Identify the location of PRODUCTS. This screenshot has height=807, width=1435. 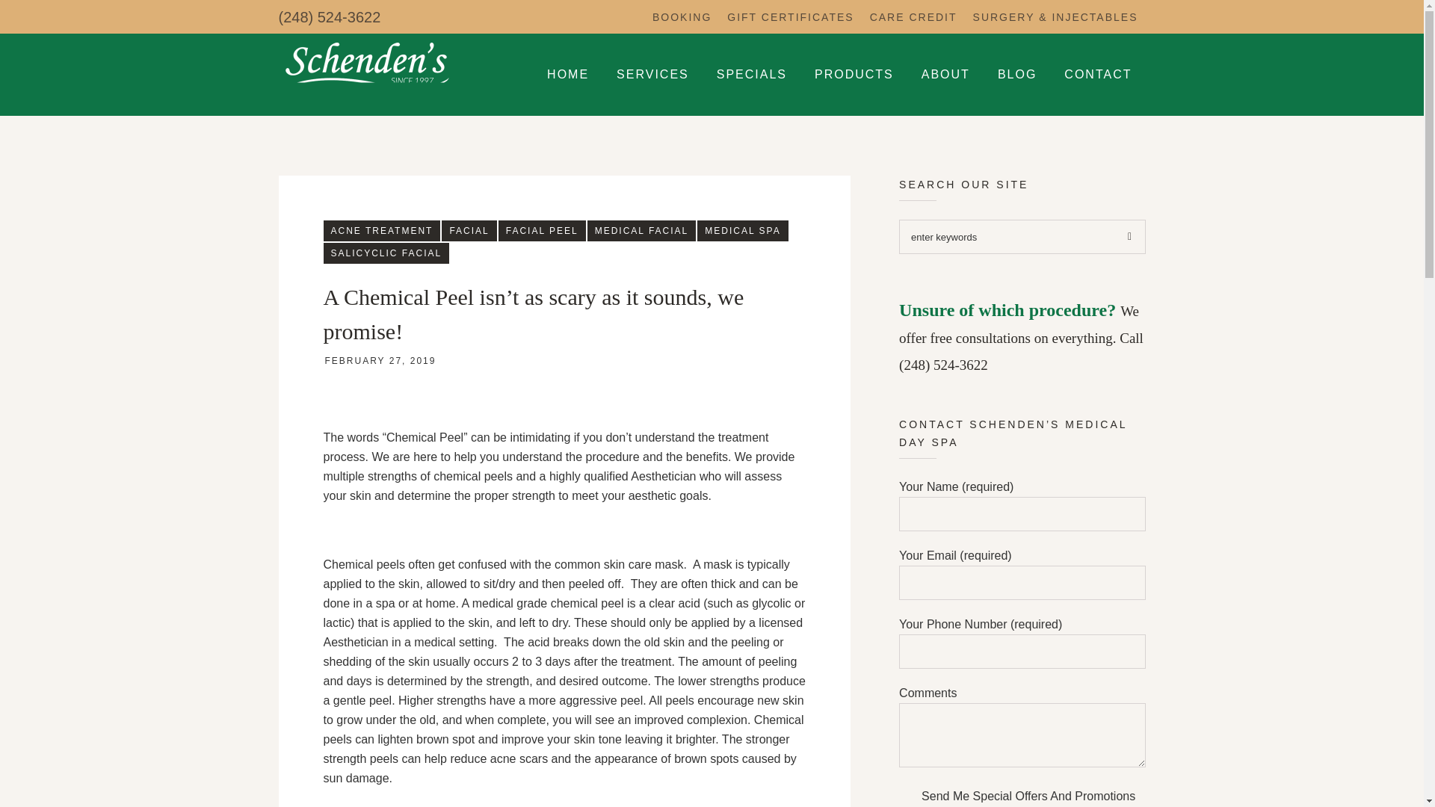
(854, 74).